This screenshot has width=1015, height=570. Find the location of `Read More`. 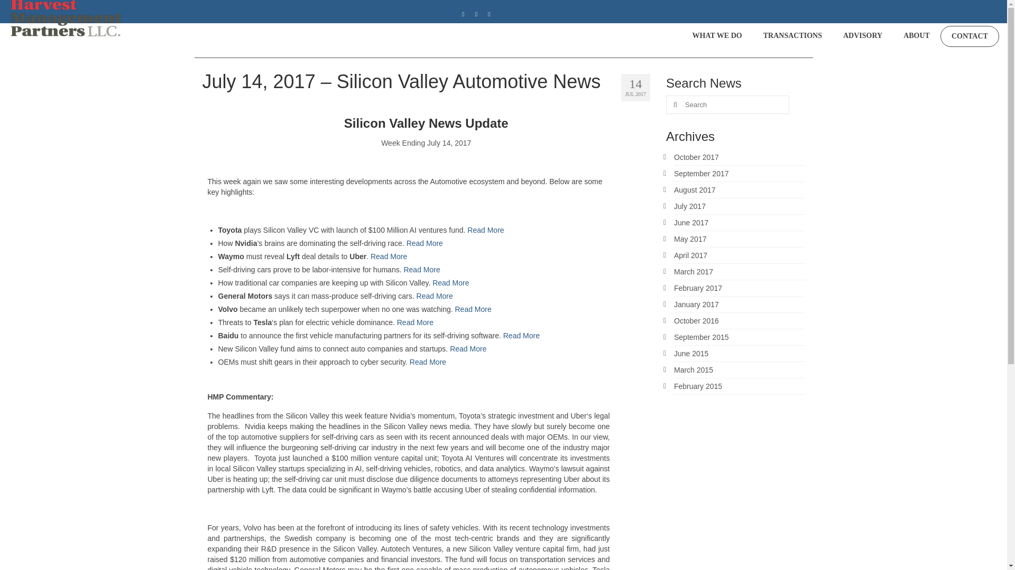

Read More is located at coordinates (388, 256).